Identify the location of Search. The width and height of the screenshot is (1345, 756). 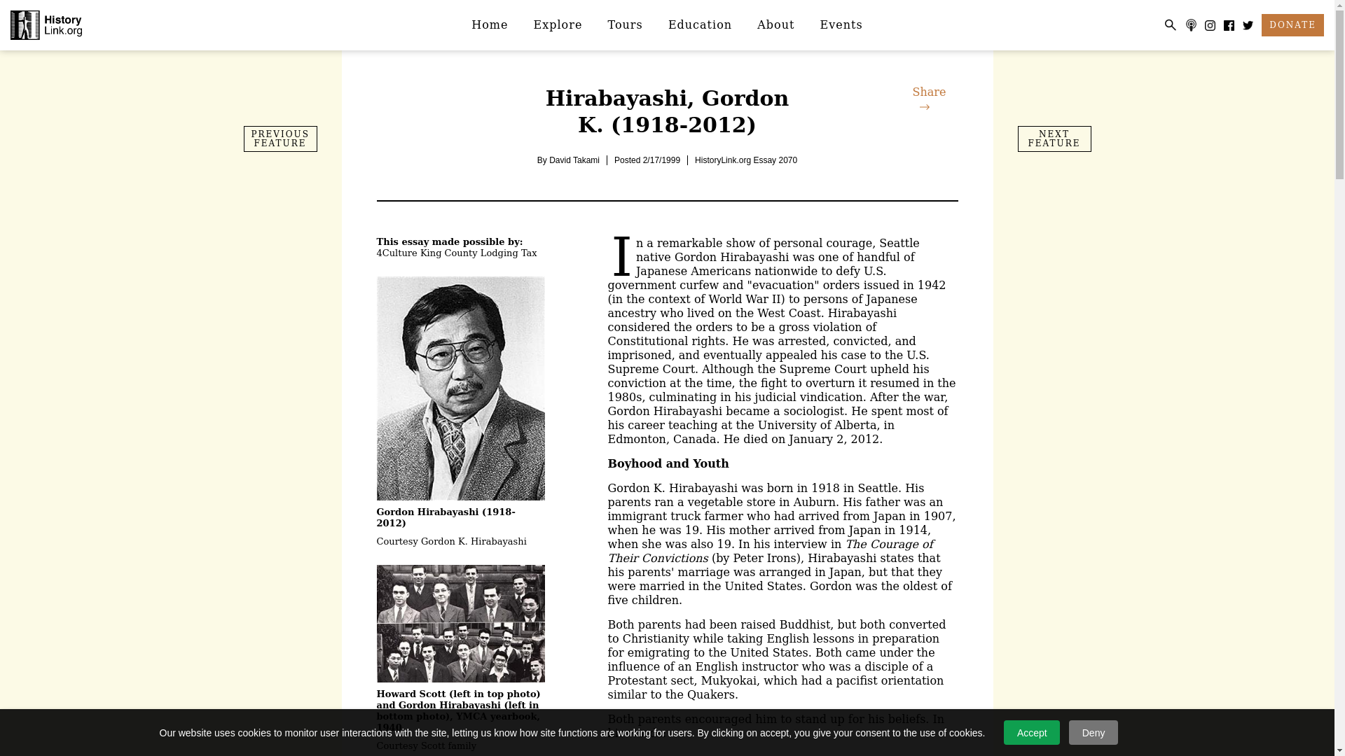
(1170, 24).